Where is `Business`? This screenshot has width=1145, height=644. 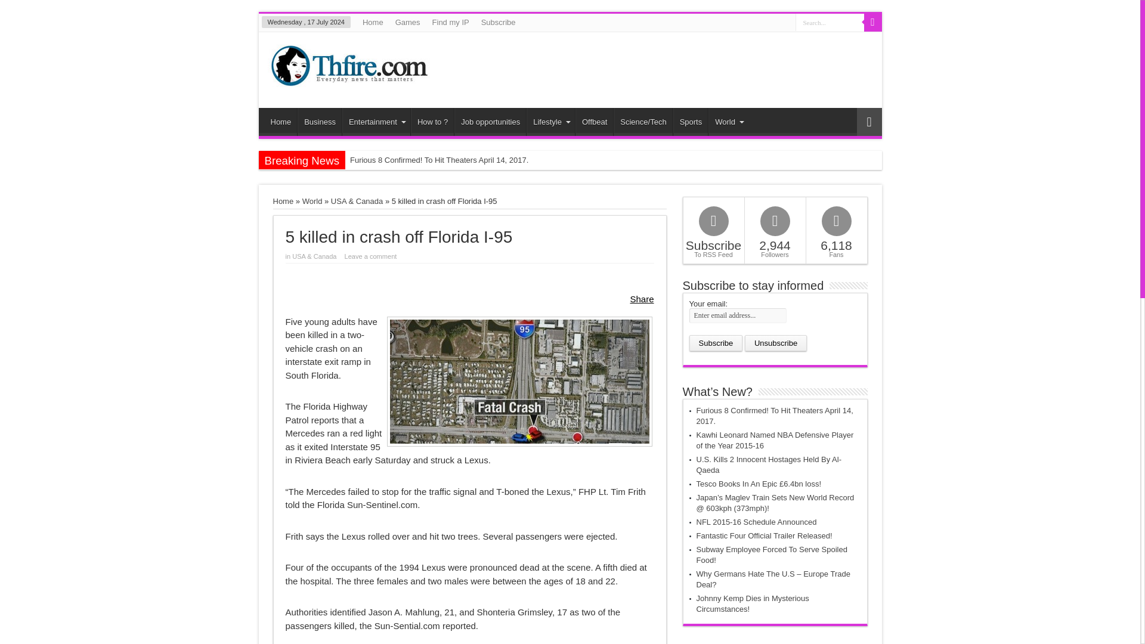
Business is located at coordinates (320, 122).